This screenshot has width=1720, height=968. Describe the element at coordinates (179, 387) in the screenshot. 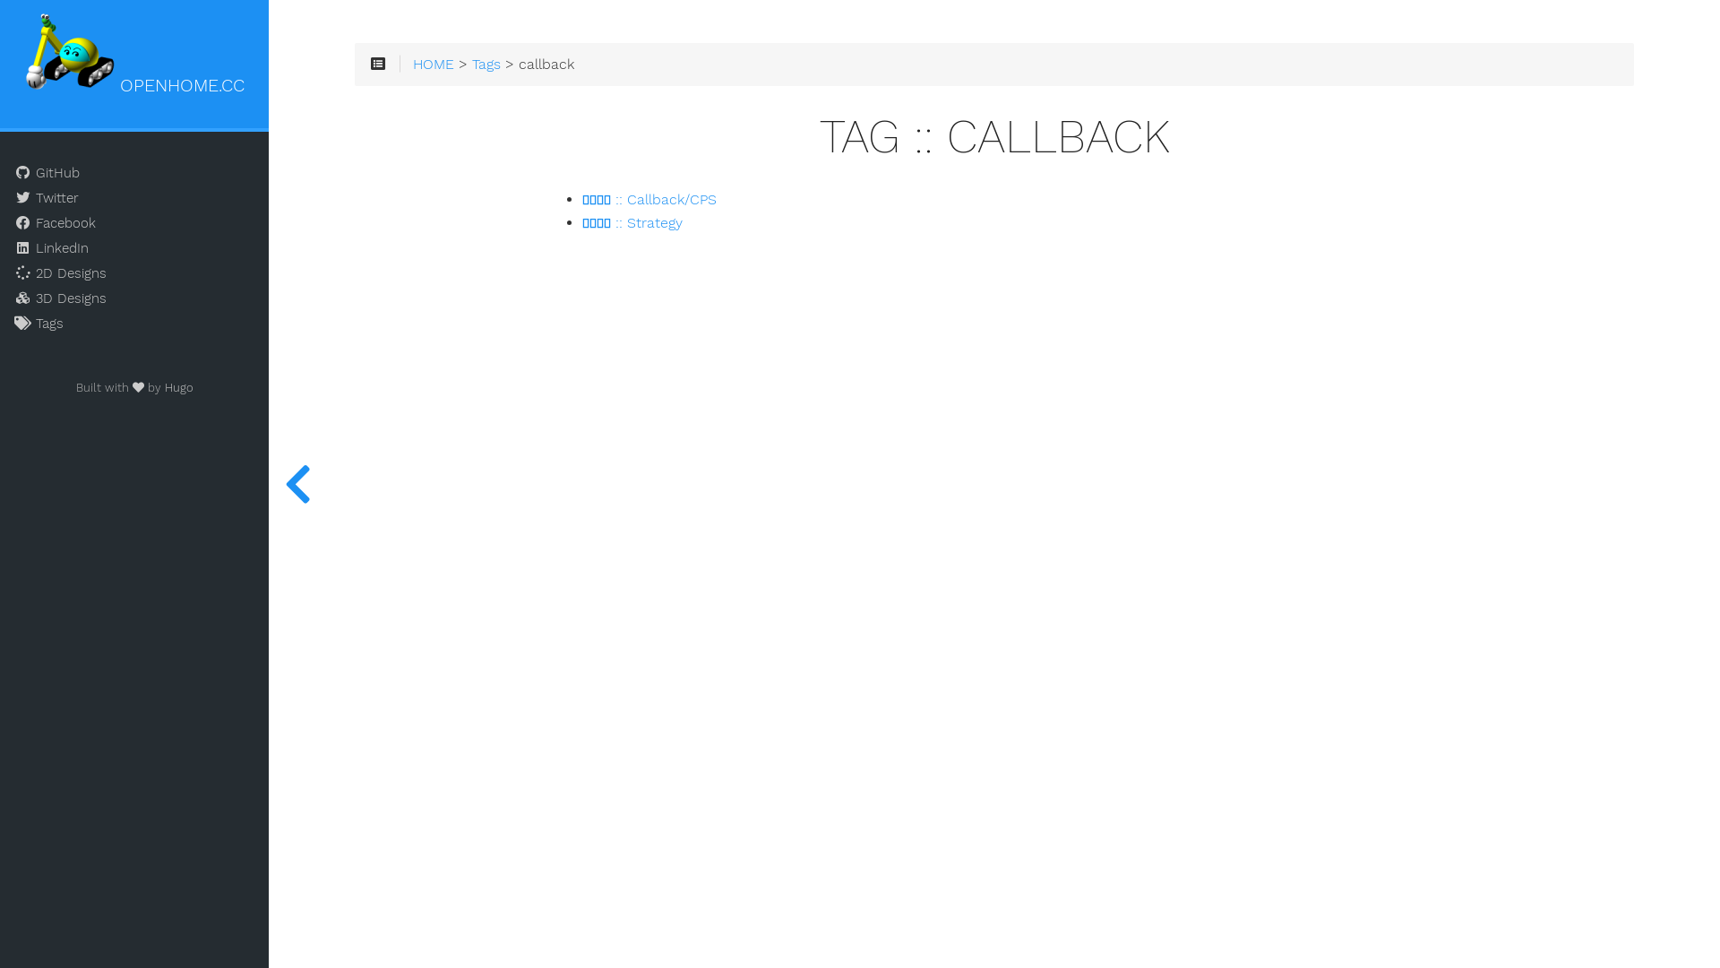

I see `Hugo` at that location.